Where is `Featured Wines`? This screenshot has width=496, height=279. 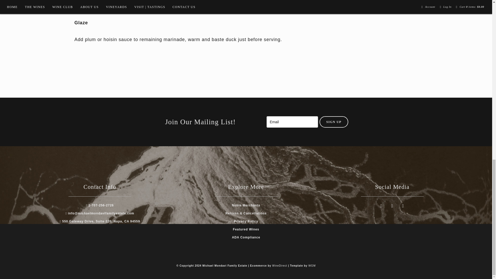
Featured Wines is located at coordinates (246, 229).